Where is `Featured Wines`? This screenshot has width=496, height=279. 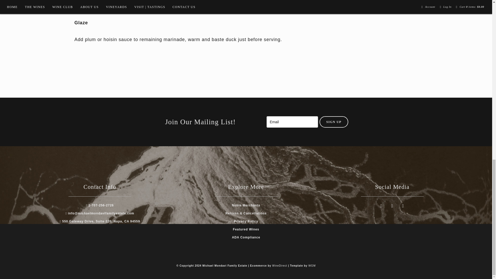
Featured Wines is located at coordinates (246, 229).